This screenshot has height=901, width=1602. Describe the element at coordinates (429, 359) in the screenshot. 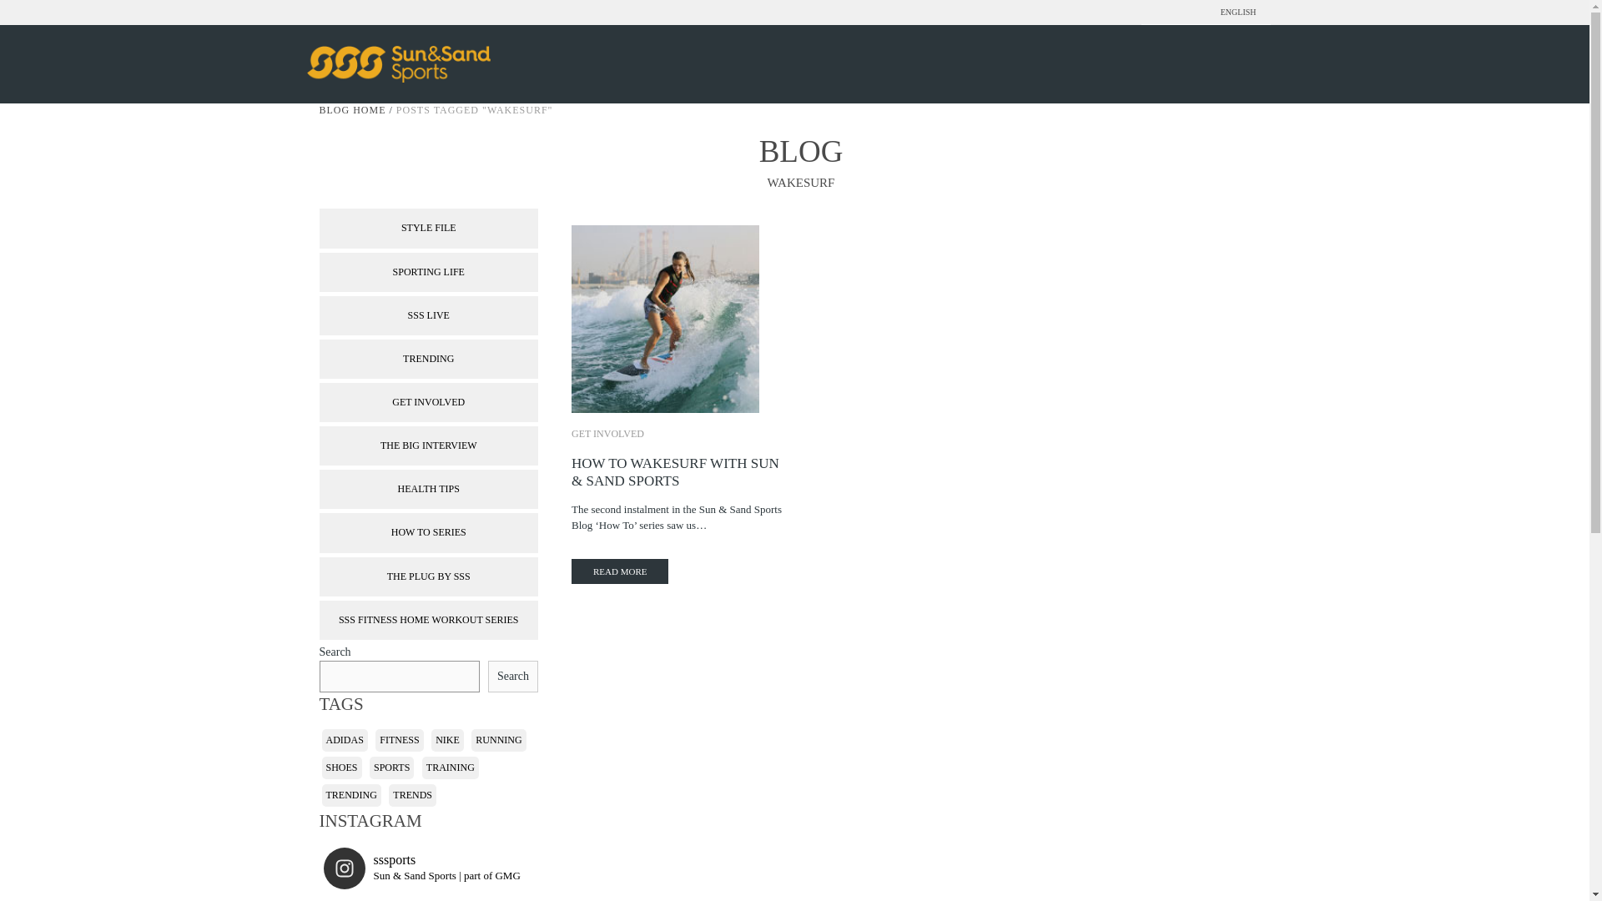

I see `TRENDING` at that location.